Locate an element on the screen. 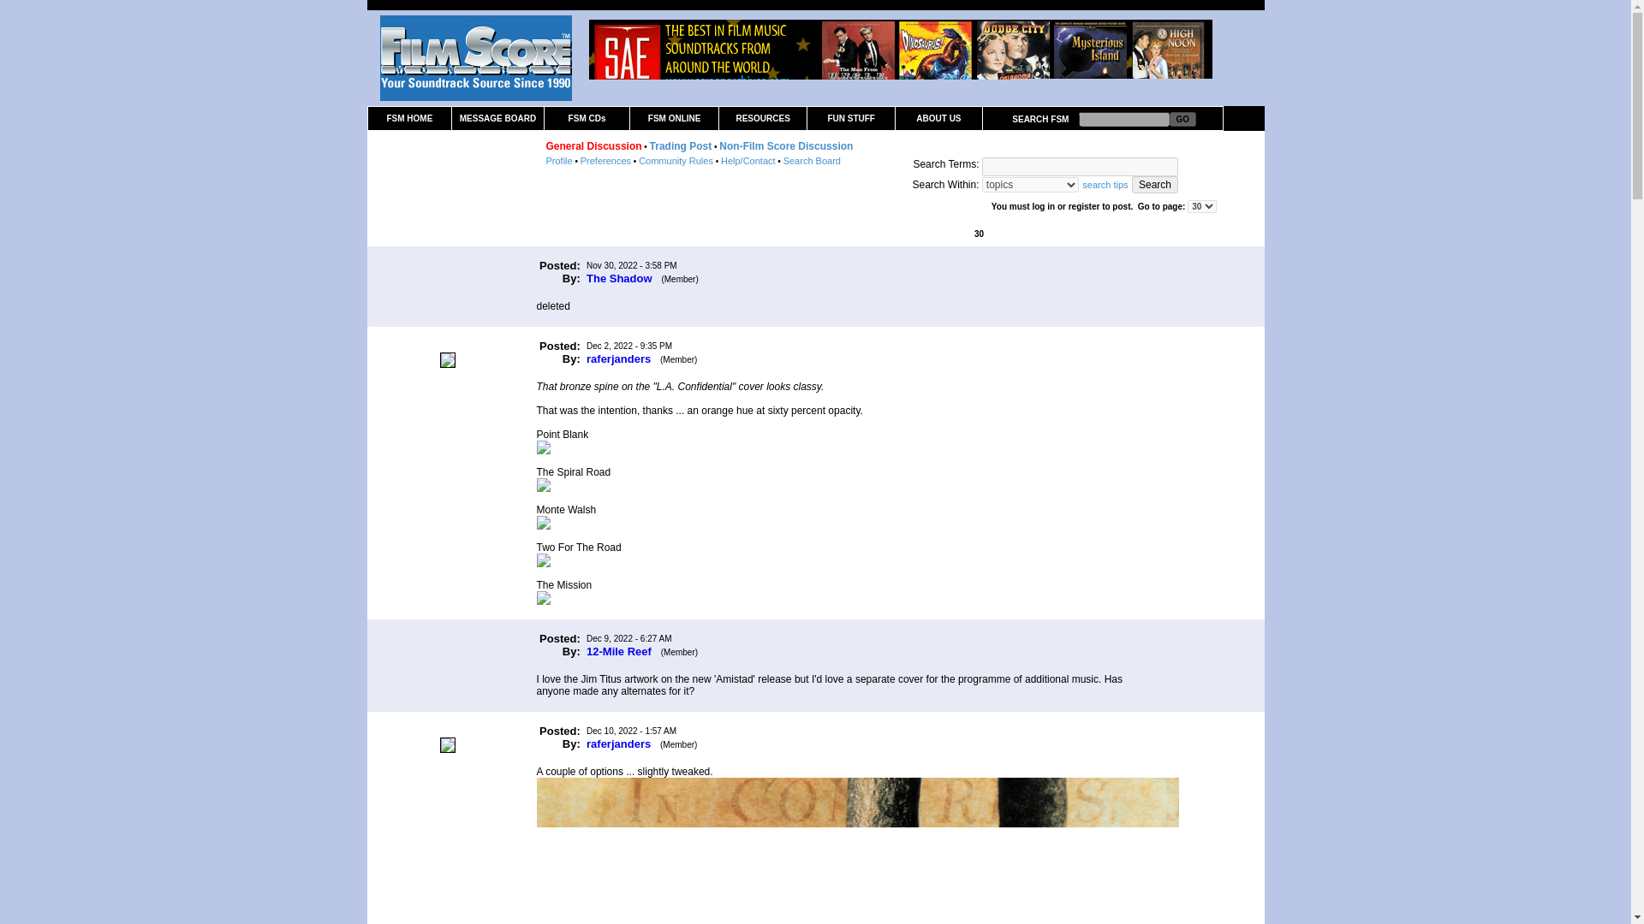  The Shadow is located at coordinates (620, 277).